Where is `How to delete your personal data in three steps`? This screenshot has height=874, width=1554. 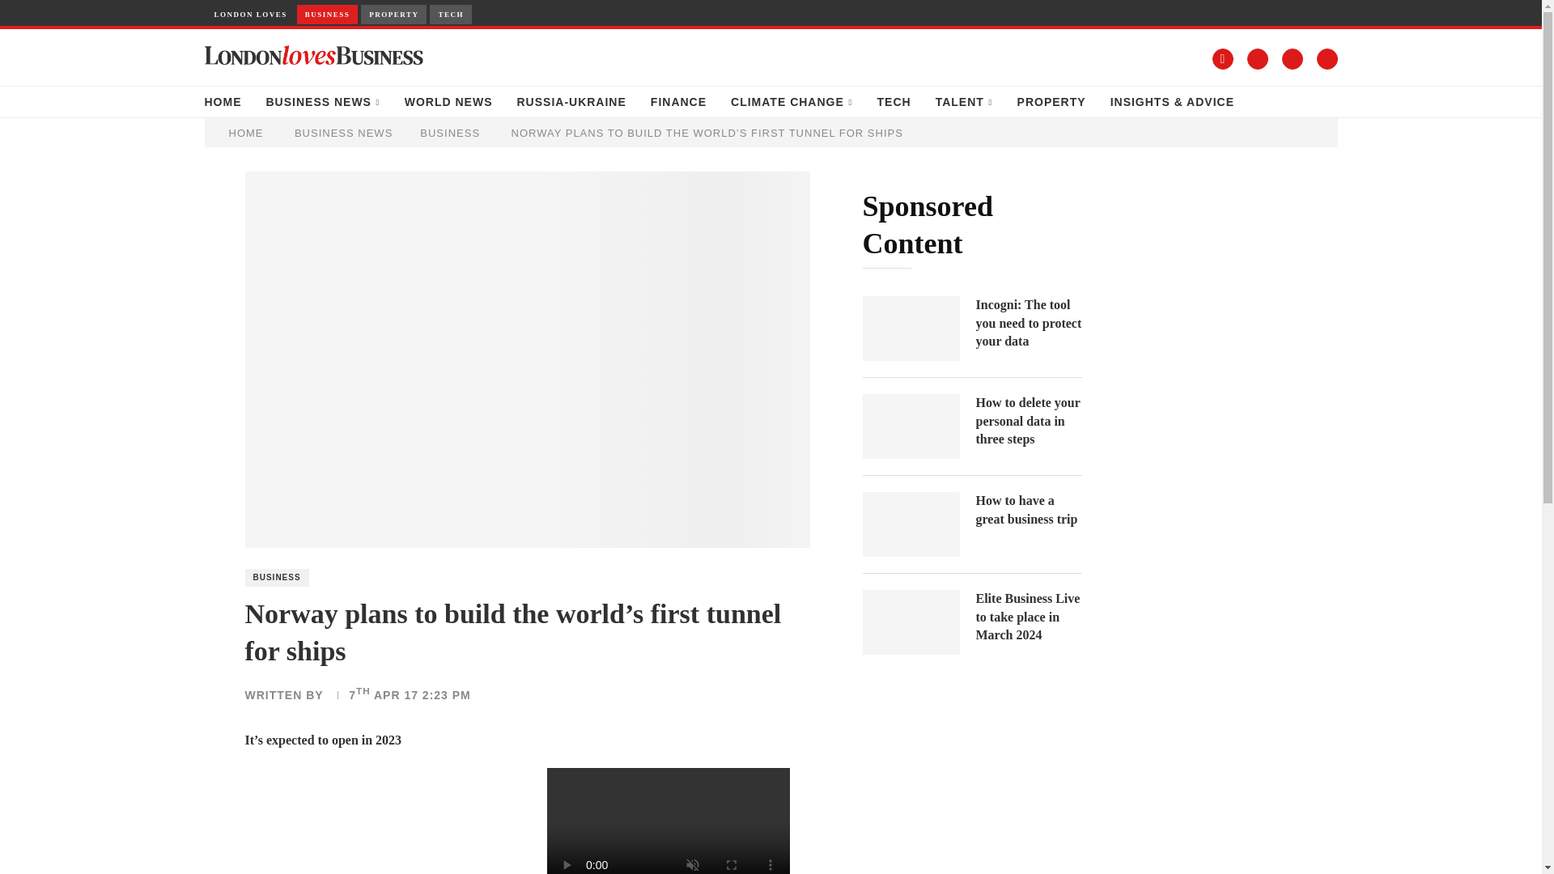
How to delete your personal data in three steps is located at coordinates (1028, 421).